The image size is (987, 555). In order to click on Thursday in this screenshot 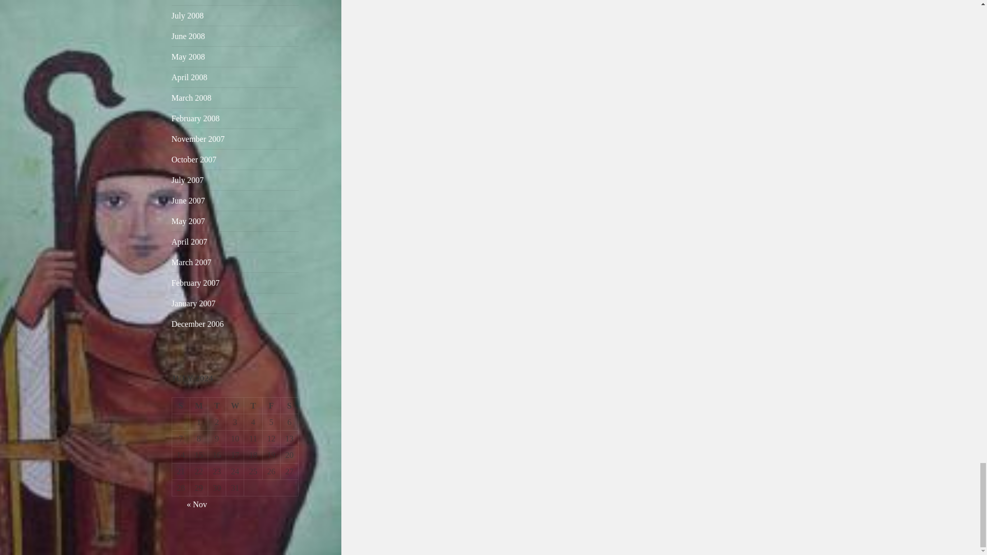, I will do `click(253, 406)`.